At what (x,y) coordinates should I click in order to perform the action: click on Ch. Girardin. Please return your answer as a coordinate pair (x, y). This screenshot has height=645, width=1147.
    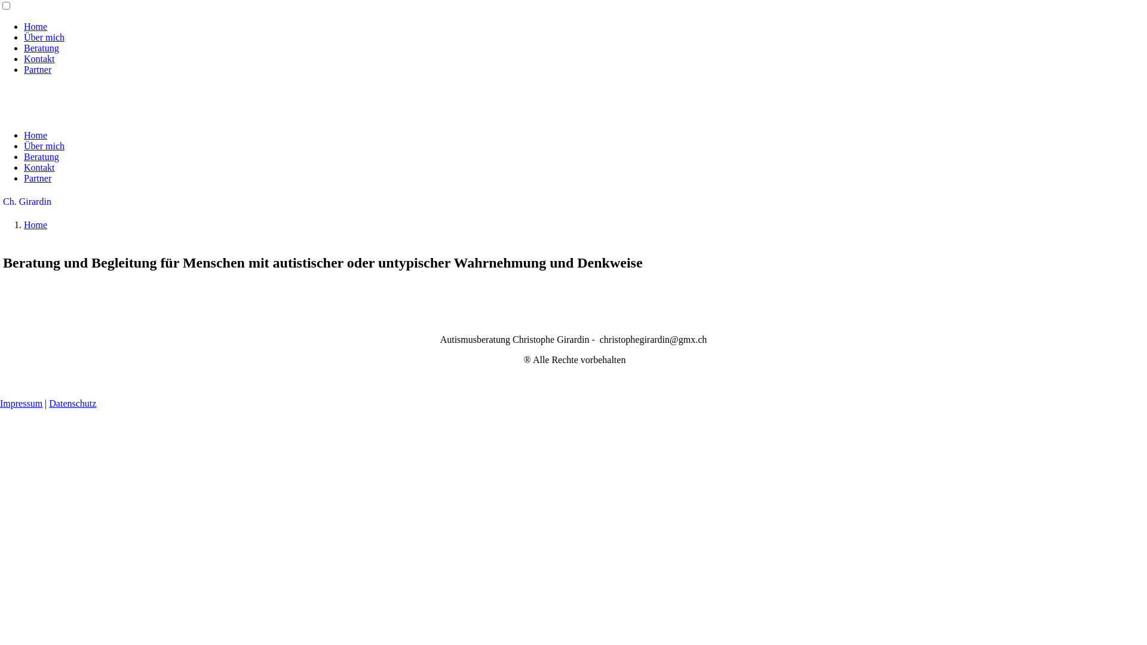
    Looking at the image, I should click on (27, 202).